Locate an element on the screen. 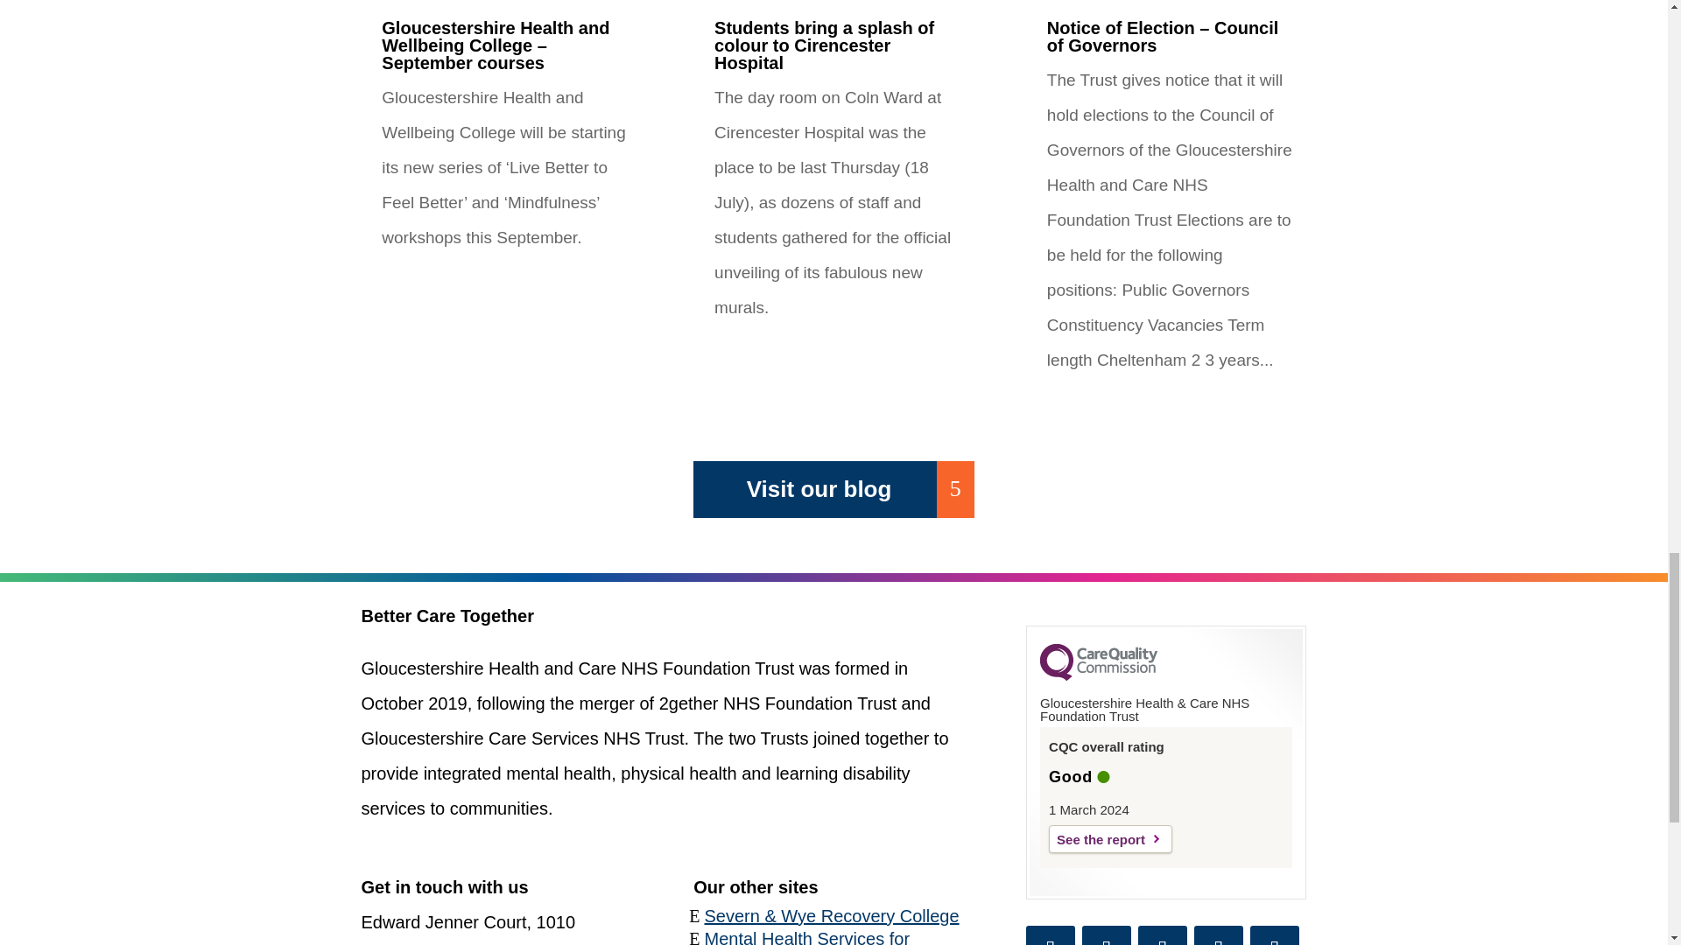 This screenshot has height=945, width=1681. Follow on Facebook is located at coordinates (1051, 935).